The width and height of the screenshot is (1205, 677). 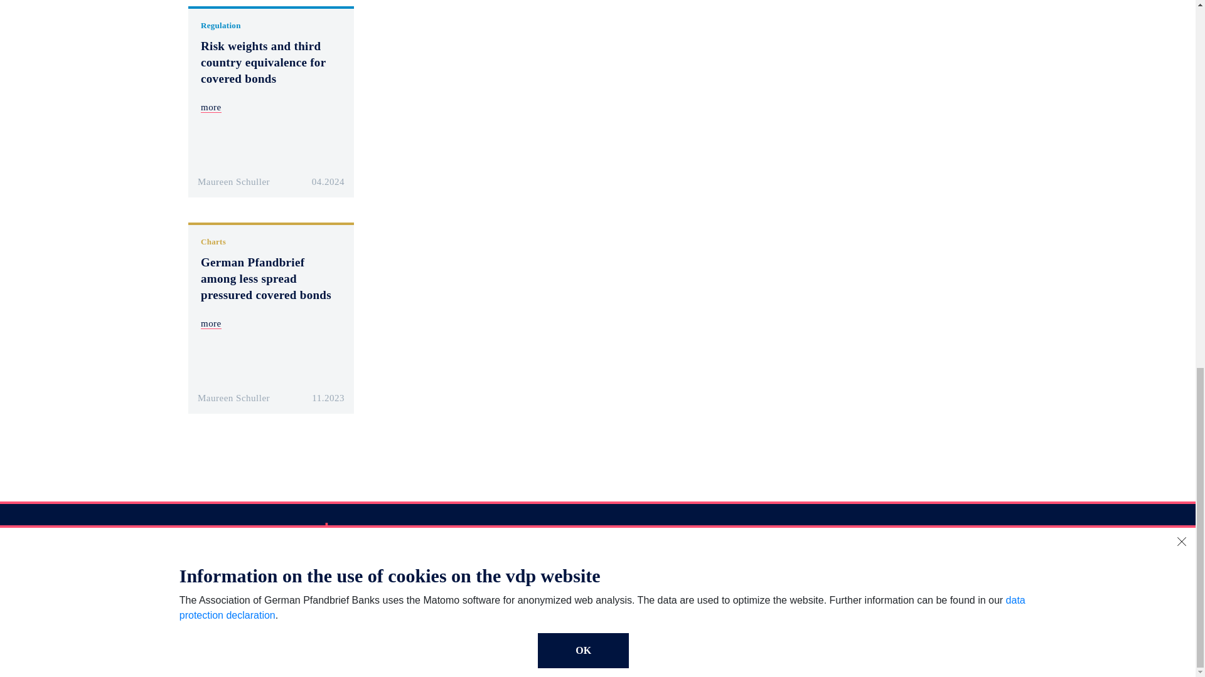 I want to click on more, so click(x=211, y=108).